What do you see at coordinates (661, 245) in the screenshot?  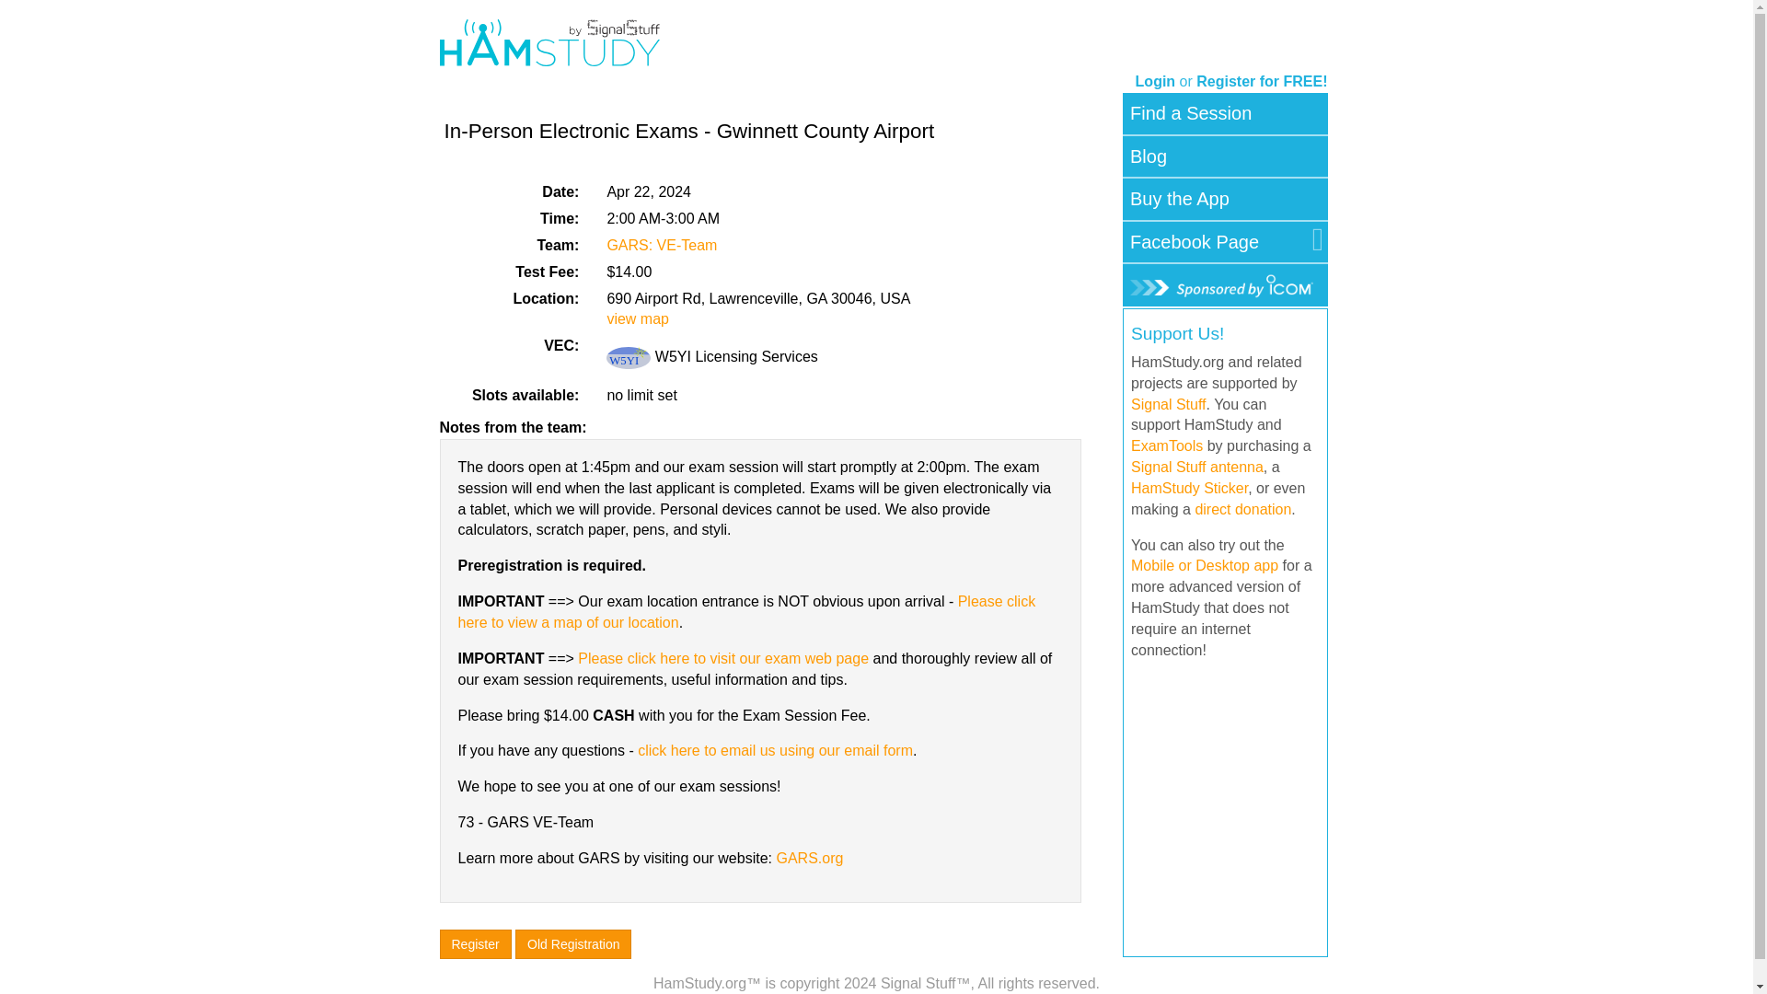 I see `GARS: VE-Team` at bounding box center [661, 245].